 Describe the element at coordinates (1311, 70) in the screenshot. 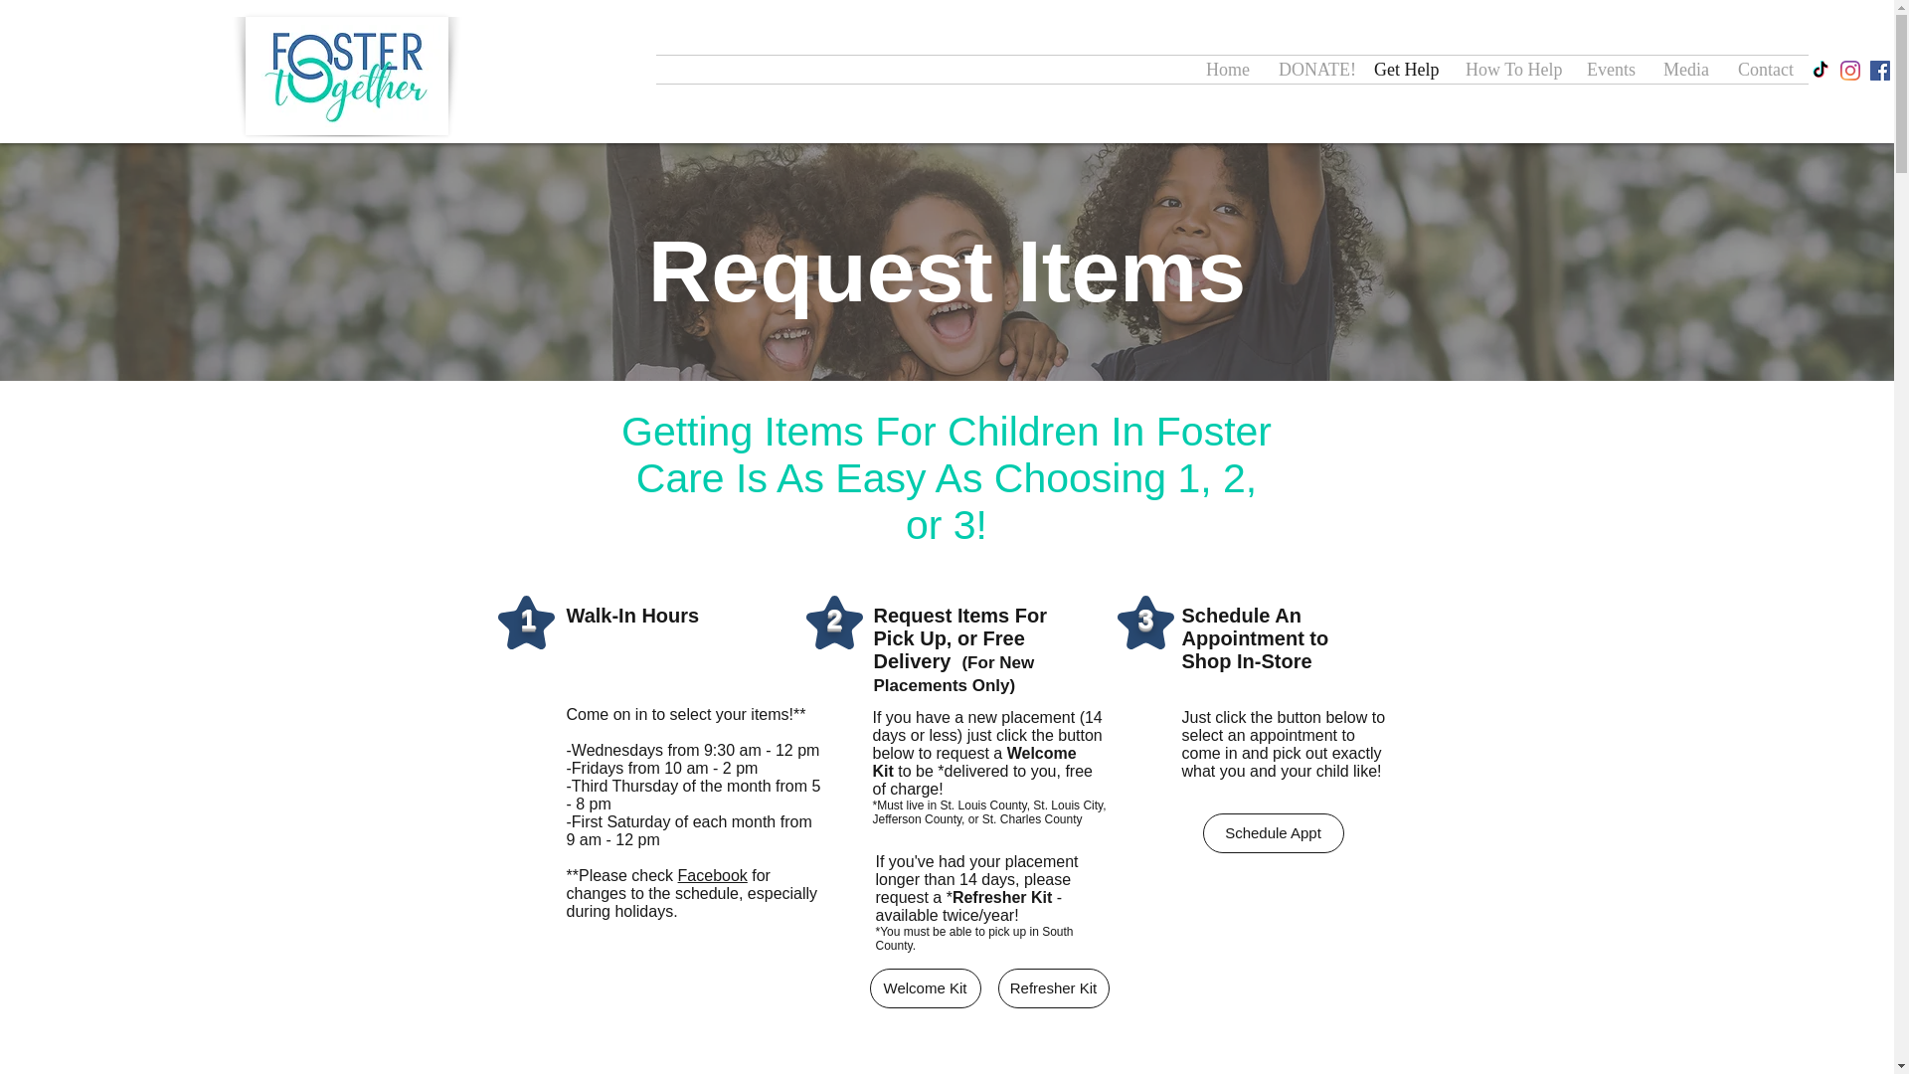

I see `DONATE!` at that location.